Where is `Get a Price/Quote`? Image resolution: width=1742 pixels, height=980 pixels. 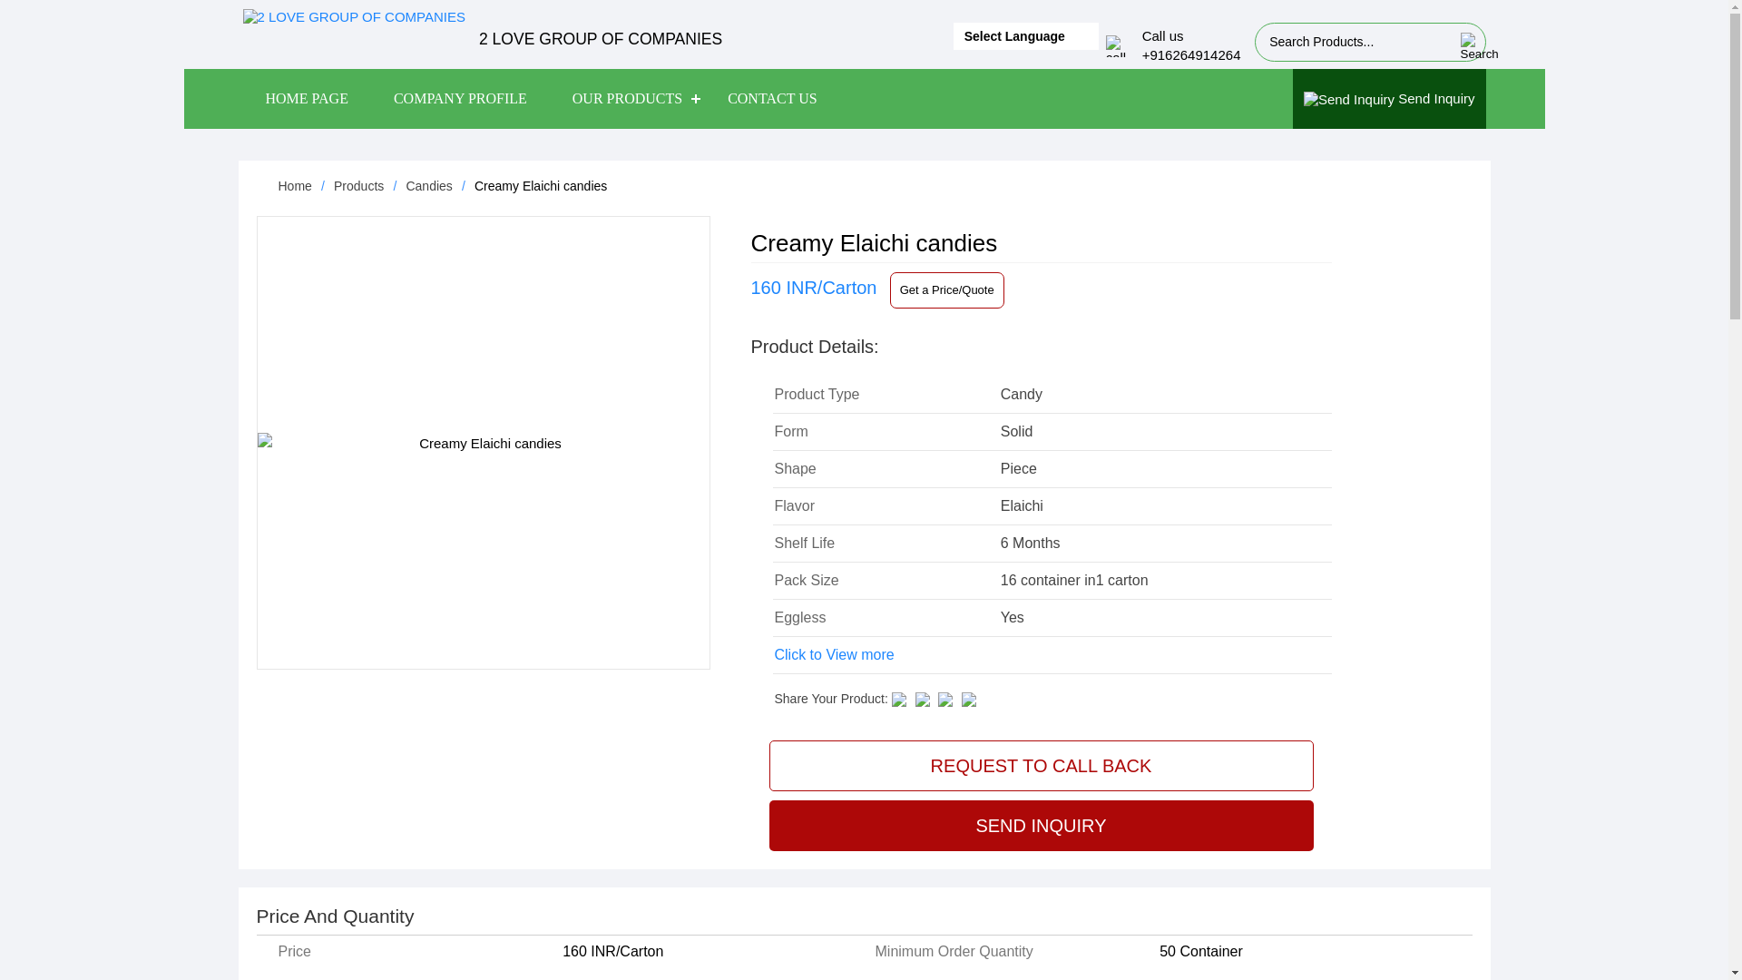 Get a Price/Quote is located at coordinates (947, 290).